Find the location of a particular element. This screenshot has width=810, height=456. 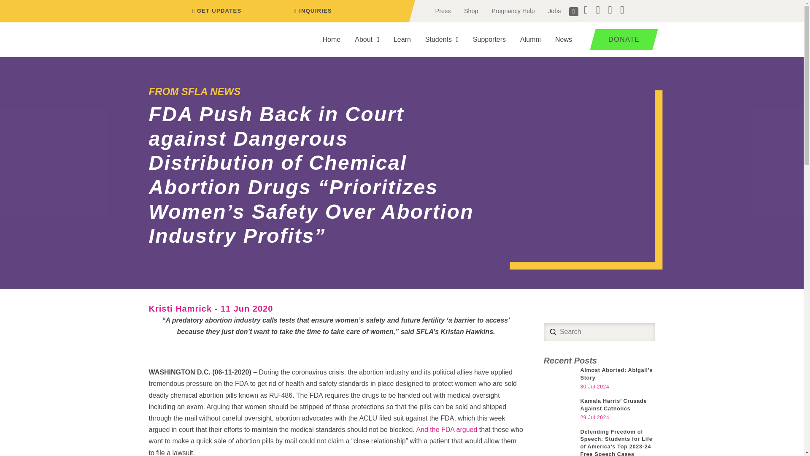

Supporters is located at coordinates (489, 40).